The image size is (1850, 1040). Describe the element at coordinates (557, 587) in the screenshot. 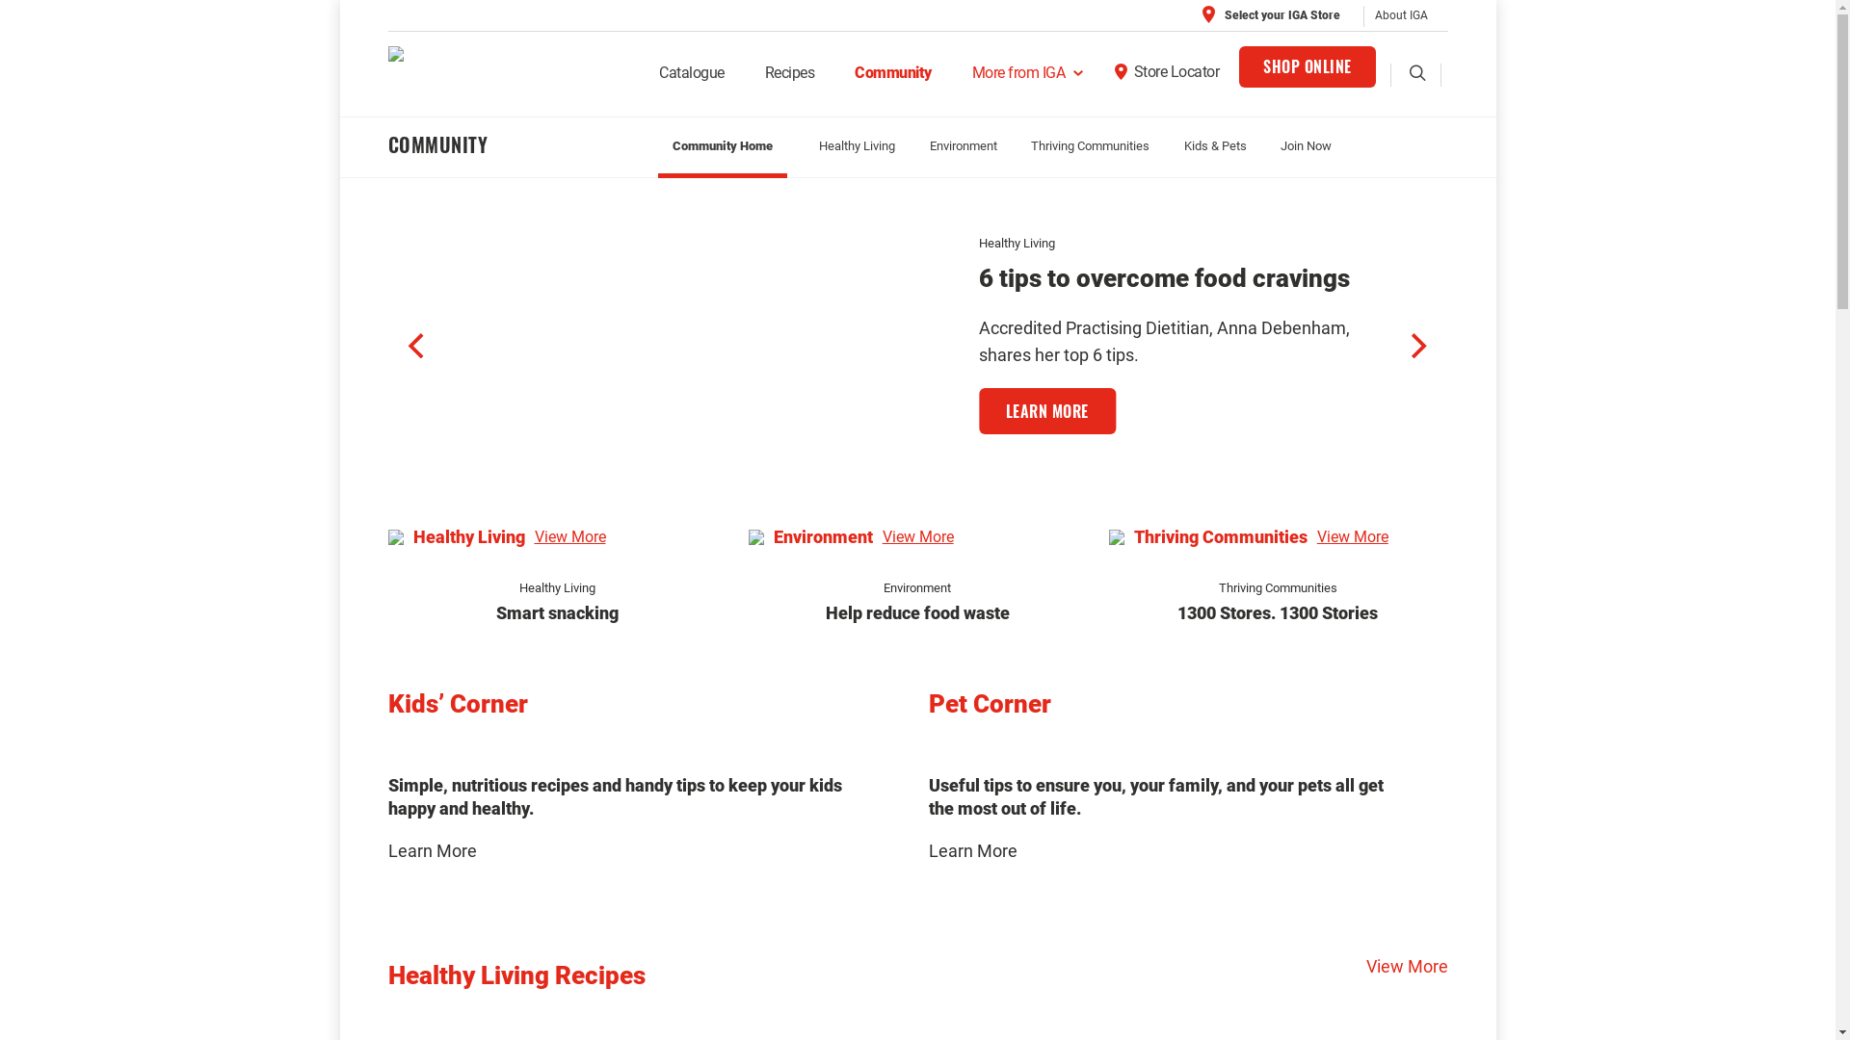

I see `Healthy Living` at that location.